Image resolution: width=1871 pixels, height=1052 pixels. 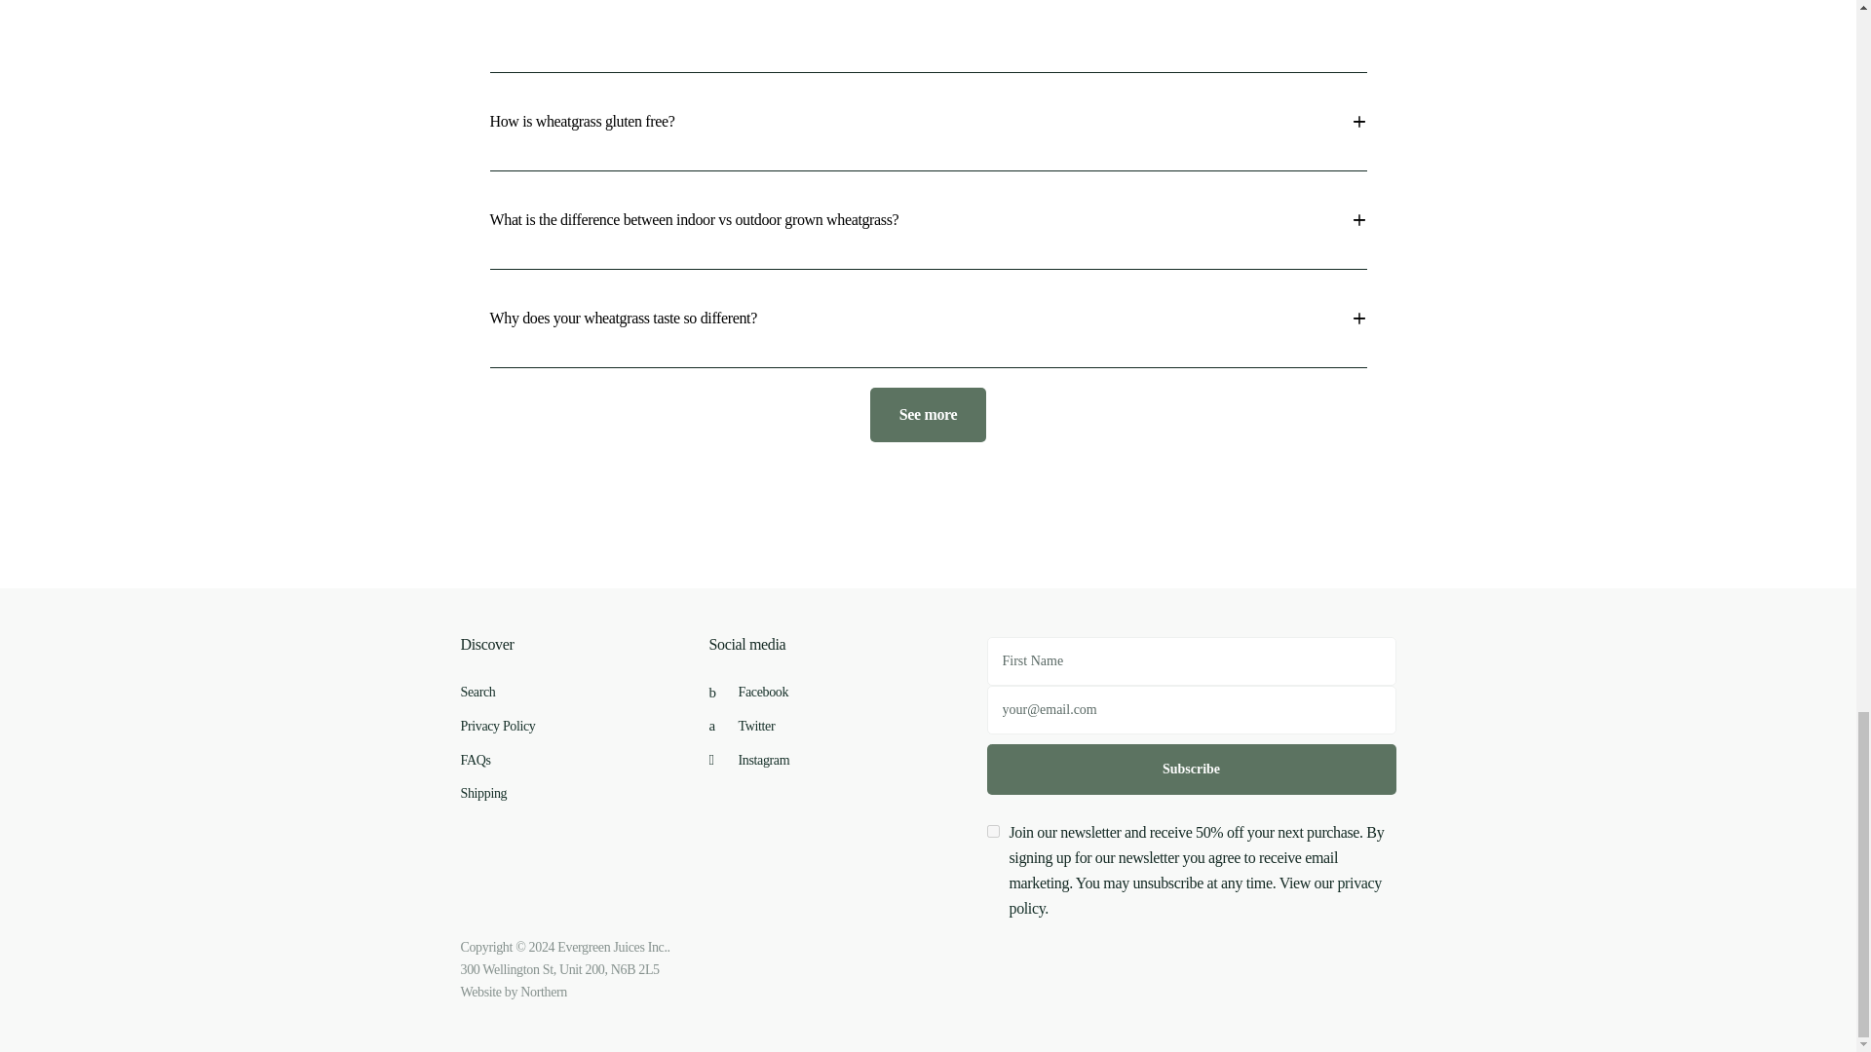 What do you see at coordinates (497, 725) in the screenshot?
I see `Privacy Policy` at bounding box center [497, 725].